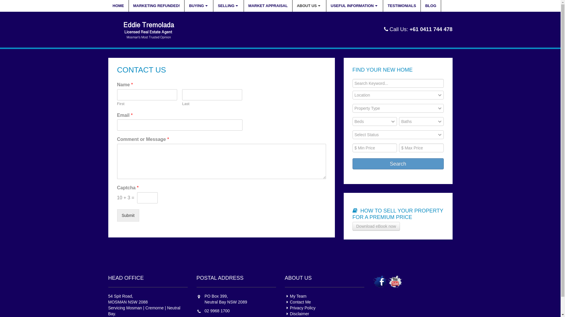 The height and width of the screenshot is (317, 565). What do you see at coordinates (128, 215) in the screenshot?
I see `Submit` at bounding box center [128, 215].